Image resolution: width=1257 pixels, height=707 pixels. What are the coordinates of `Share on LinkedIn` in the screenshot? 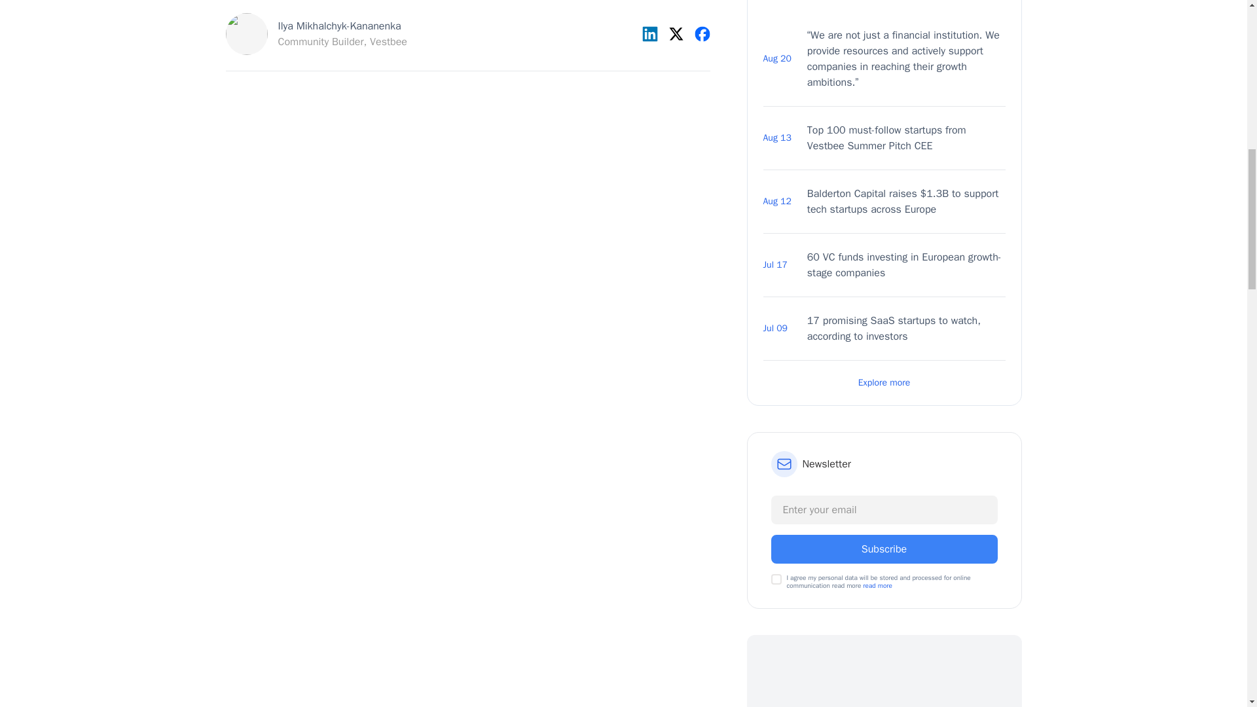 It's located at (906, 264).